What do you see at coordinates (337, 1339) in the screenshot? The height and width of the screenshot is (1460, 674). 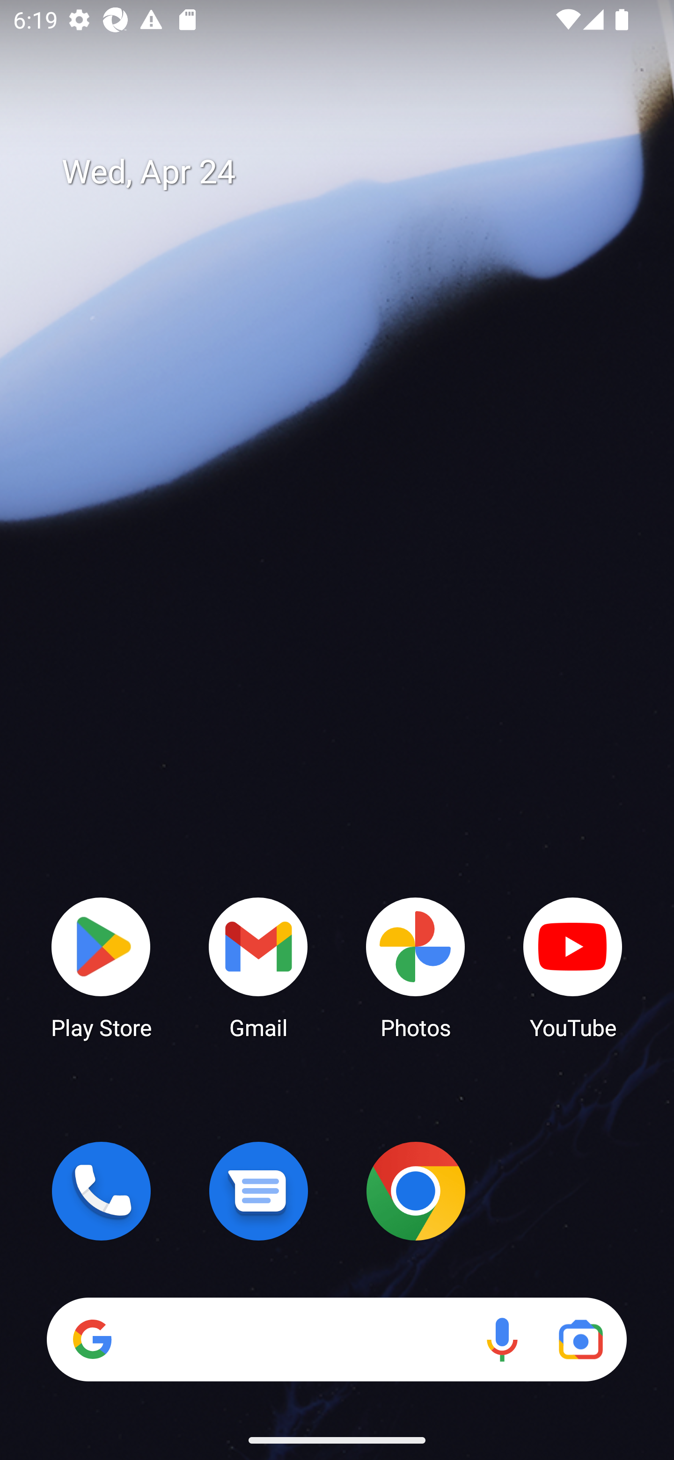 I see `Search Voice search Google Lens` at bounding box center [337, 1339].